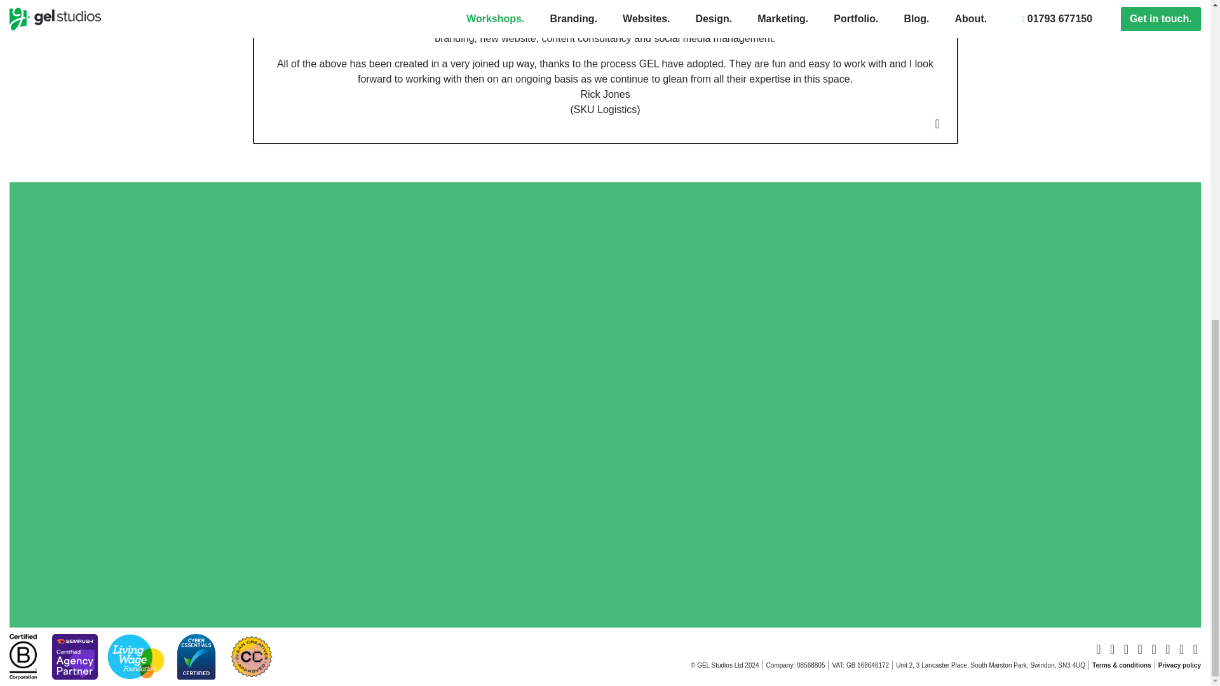 The image size is (1220, 686). I want to click on View GEL Studios SEM Rush agency partner profile, so click(75, 656).